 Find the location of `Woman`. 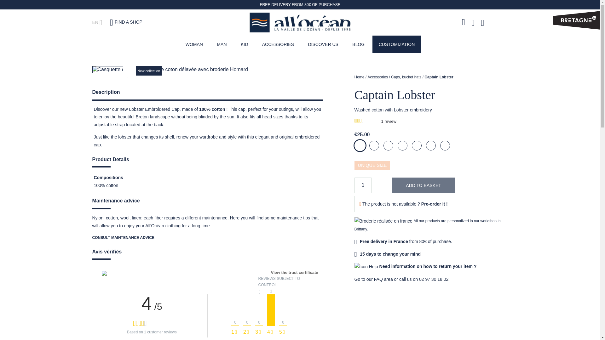

Woman is located at coordinates (194, 44).